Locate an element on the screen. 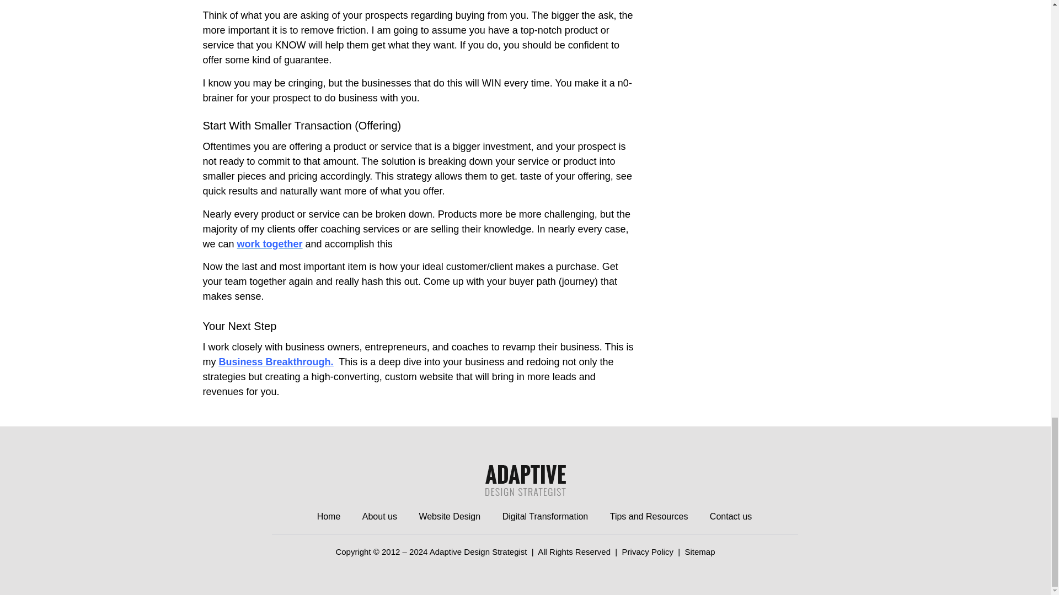  work together is located at coordinates (270, 244).